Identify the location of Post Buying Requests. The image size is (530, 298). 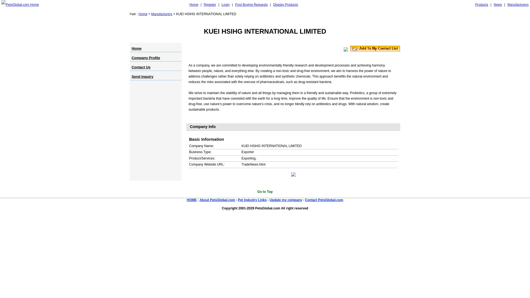
(251, 5).